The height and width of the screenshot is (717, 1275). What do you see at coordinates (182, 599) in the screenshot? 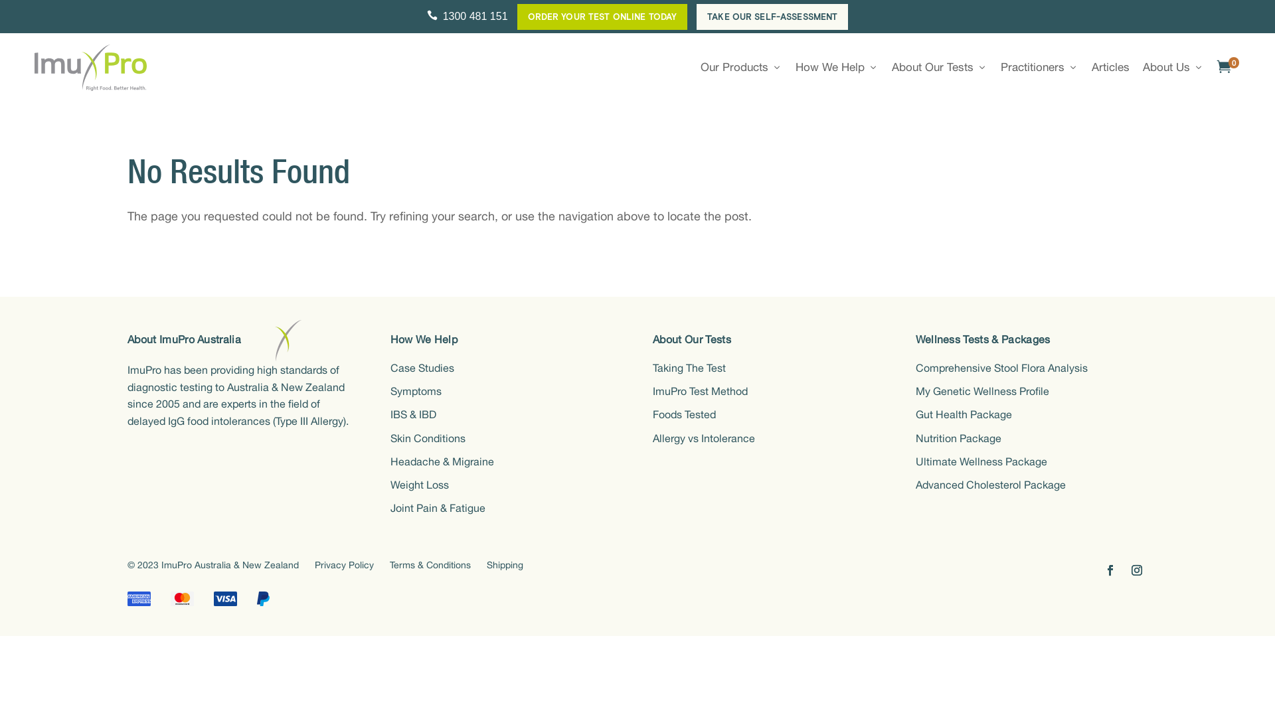
I see `mastercard` at bounding box center [182, 599].